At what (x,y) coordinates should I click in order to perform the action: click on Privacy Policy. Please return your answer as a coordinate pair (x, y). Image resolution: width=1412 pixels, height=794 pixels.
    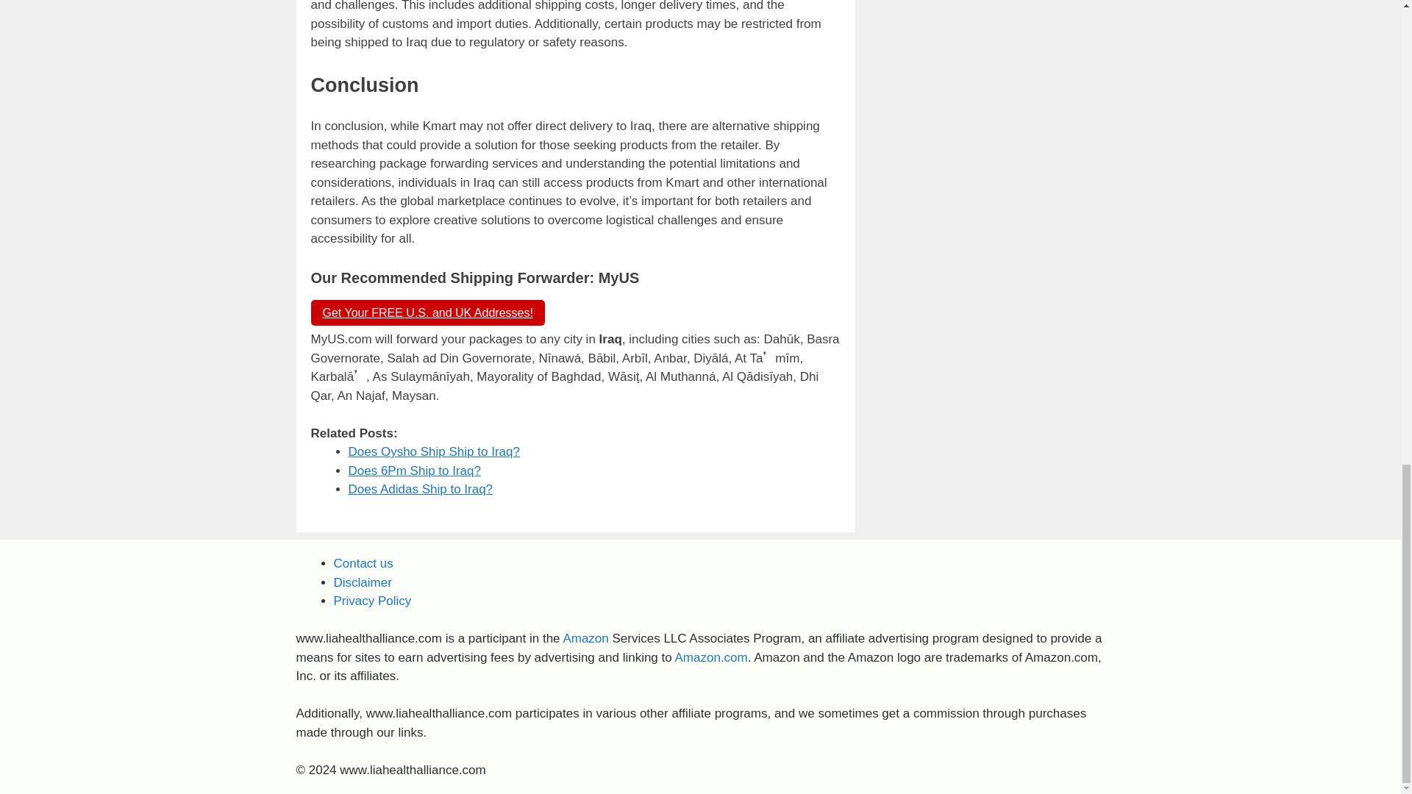
    Looking at the image, I should click on (372, 601).